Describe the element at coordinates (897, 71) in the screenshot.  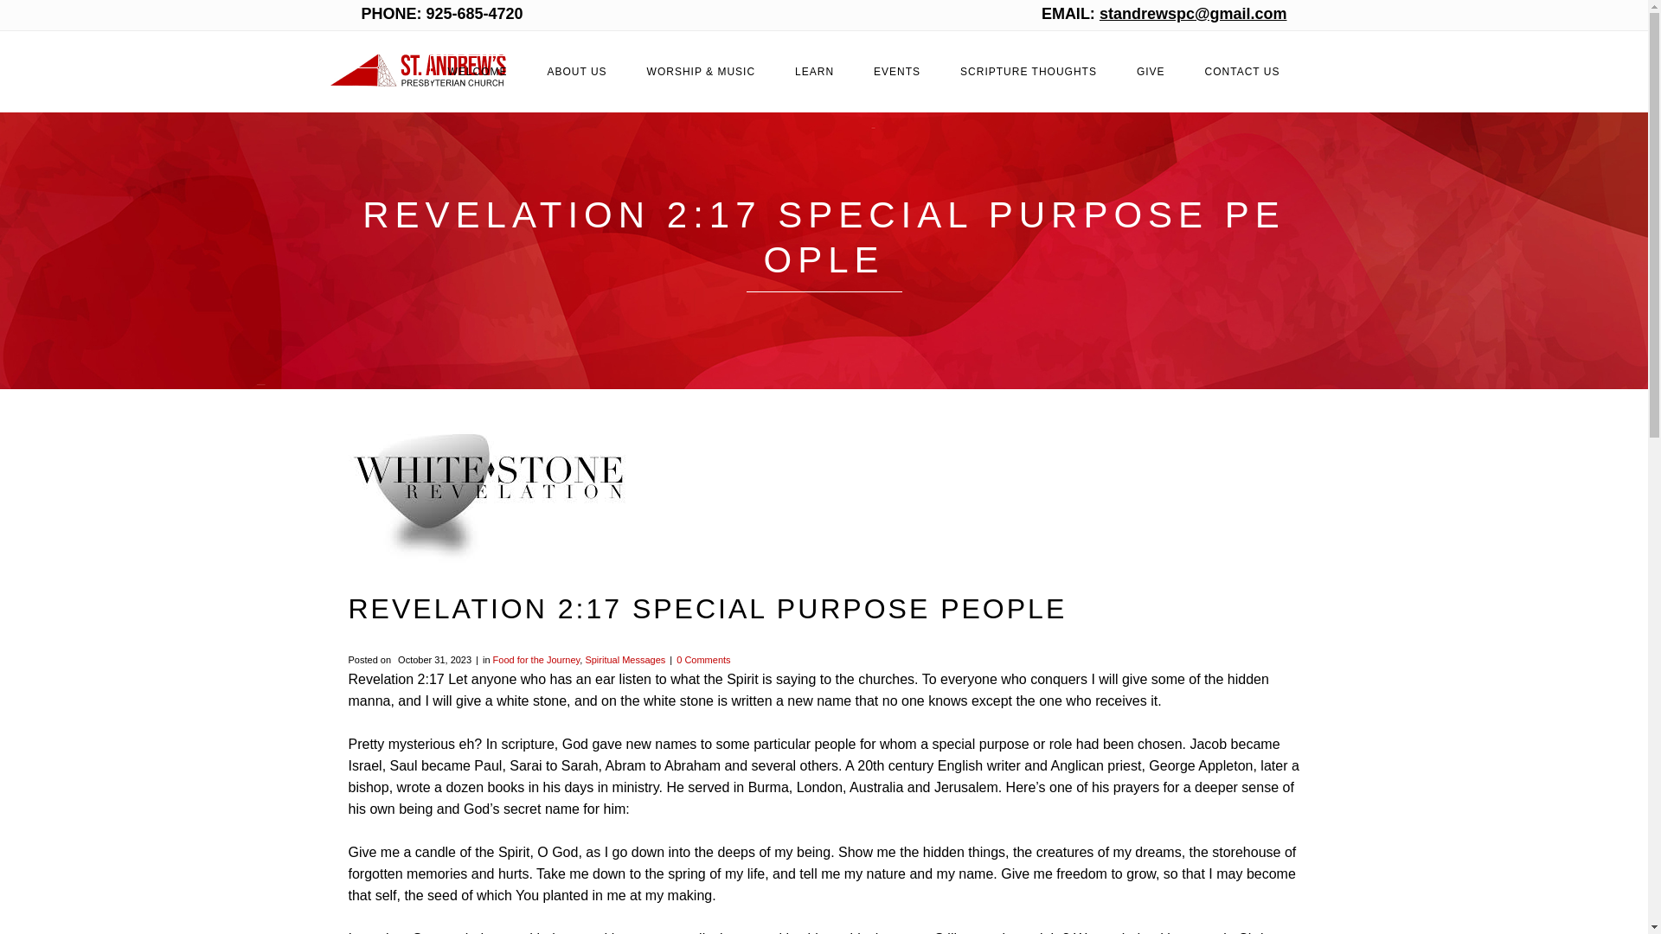
I see `EVENTS` at that location.